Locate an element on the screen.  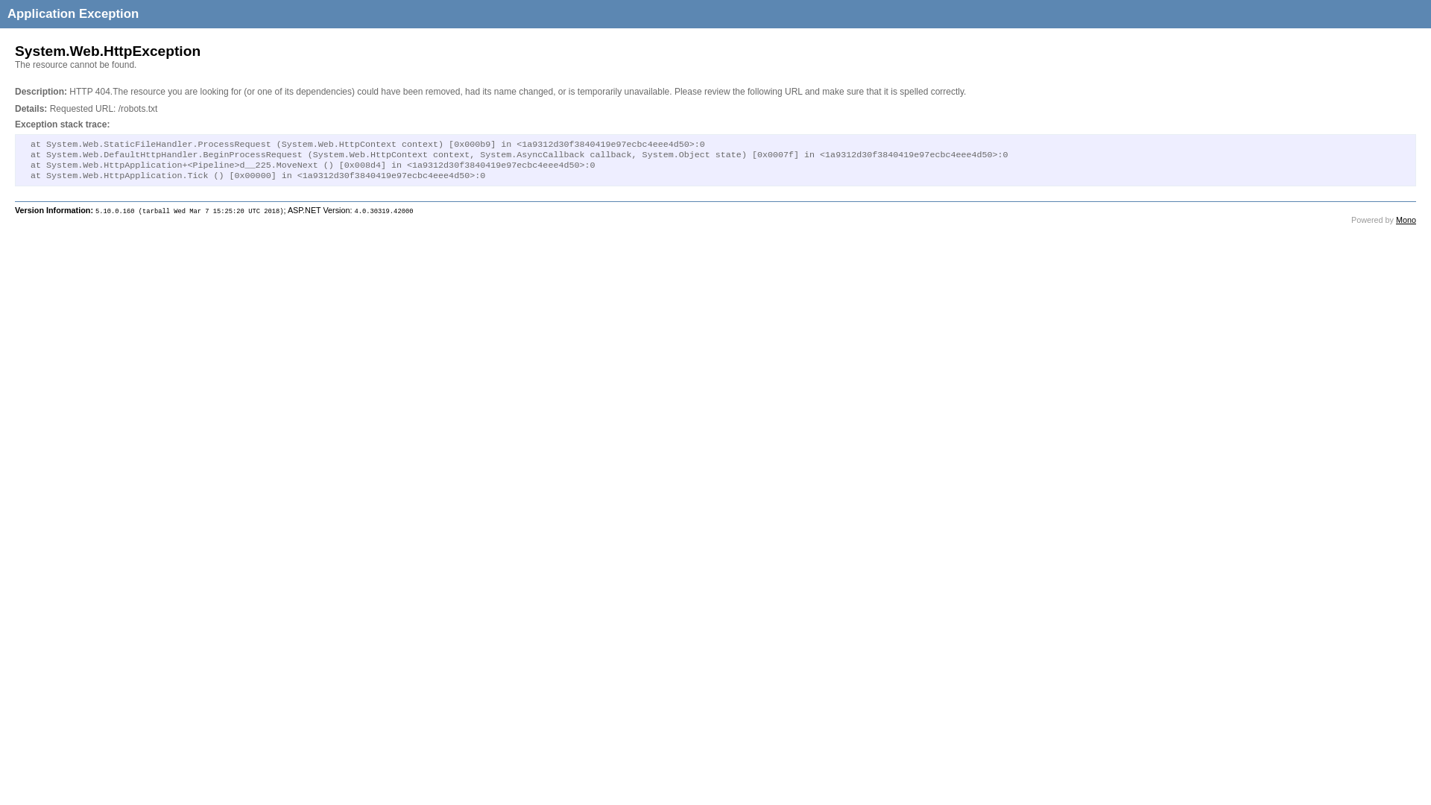
Mono is located at coordinates (1406, 220).